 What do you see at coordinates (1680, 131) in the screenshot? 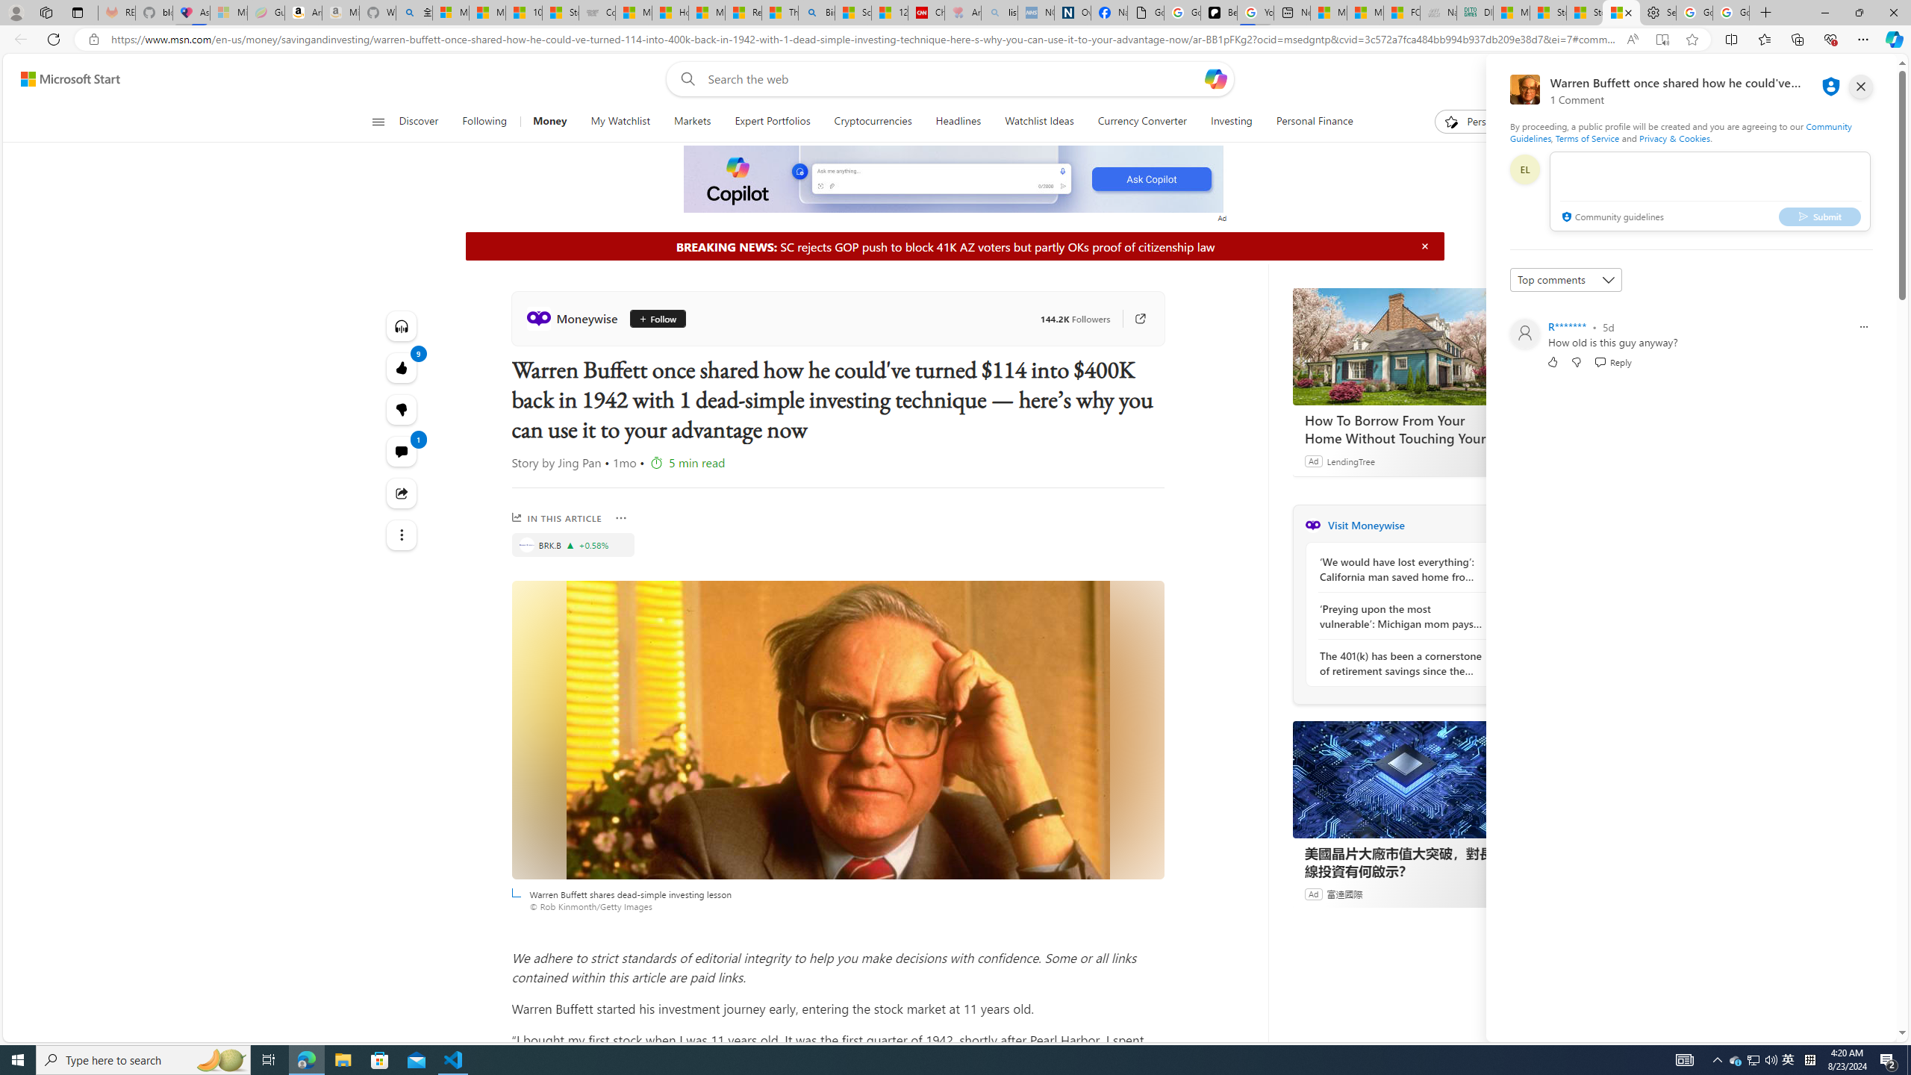
I see `Community Guidelines` at bounding box center [1680, 131].